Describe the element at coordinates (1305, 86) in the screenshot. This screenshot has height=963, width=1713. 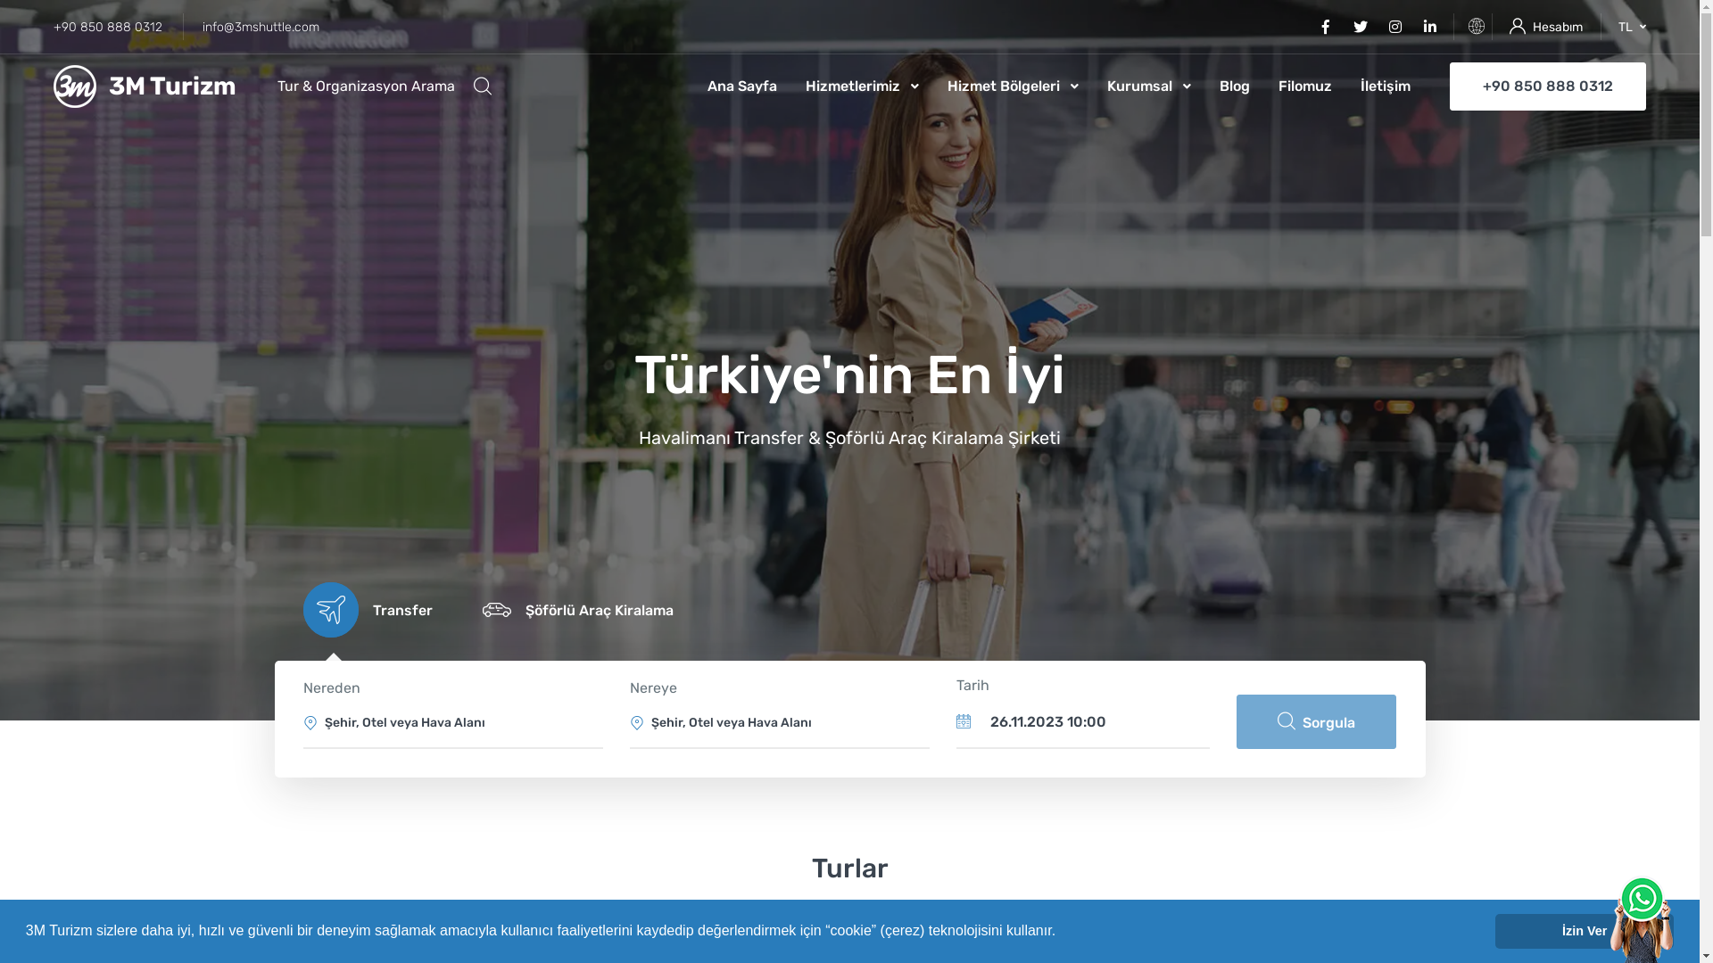
I see `Filomuz` at that location.